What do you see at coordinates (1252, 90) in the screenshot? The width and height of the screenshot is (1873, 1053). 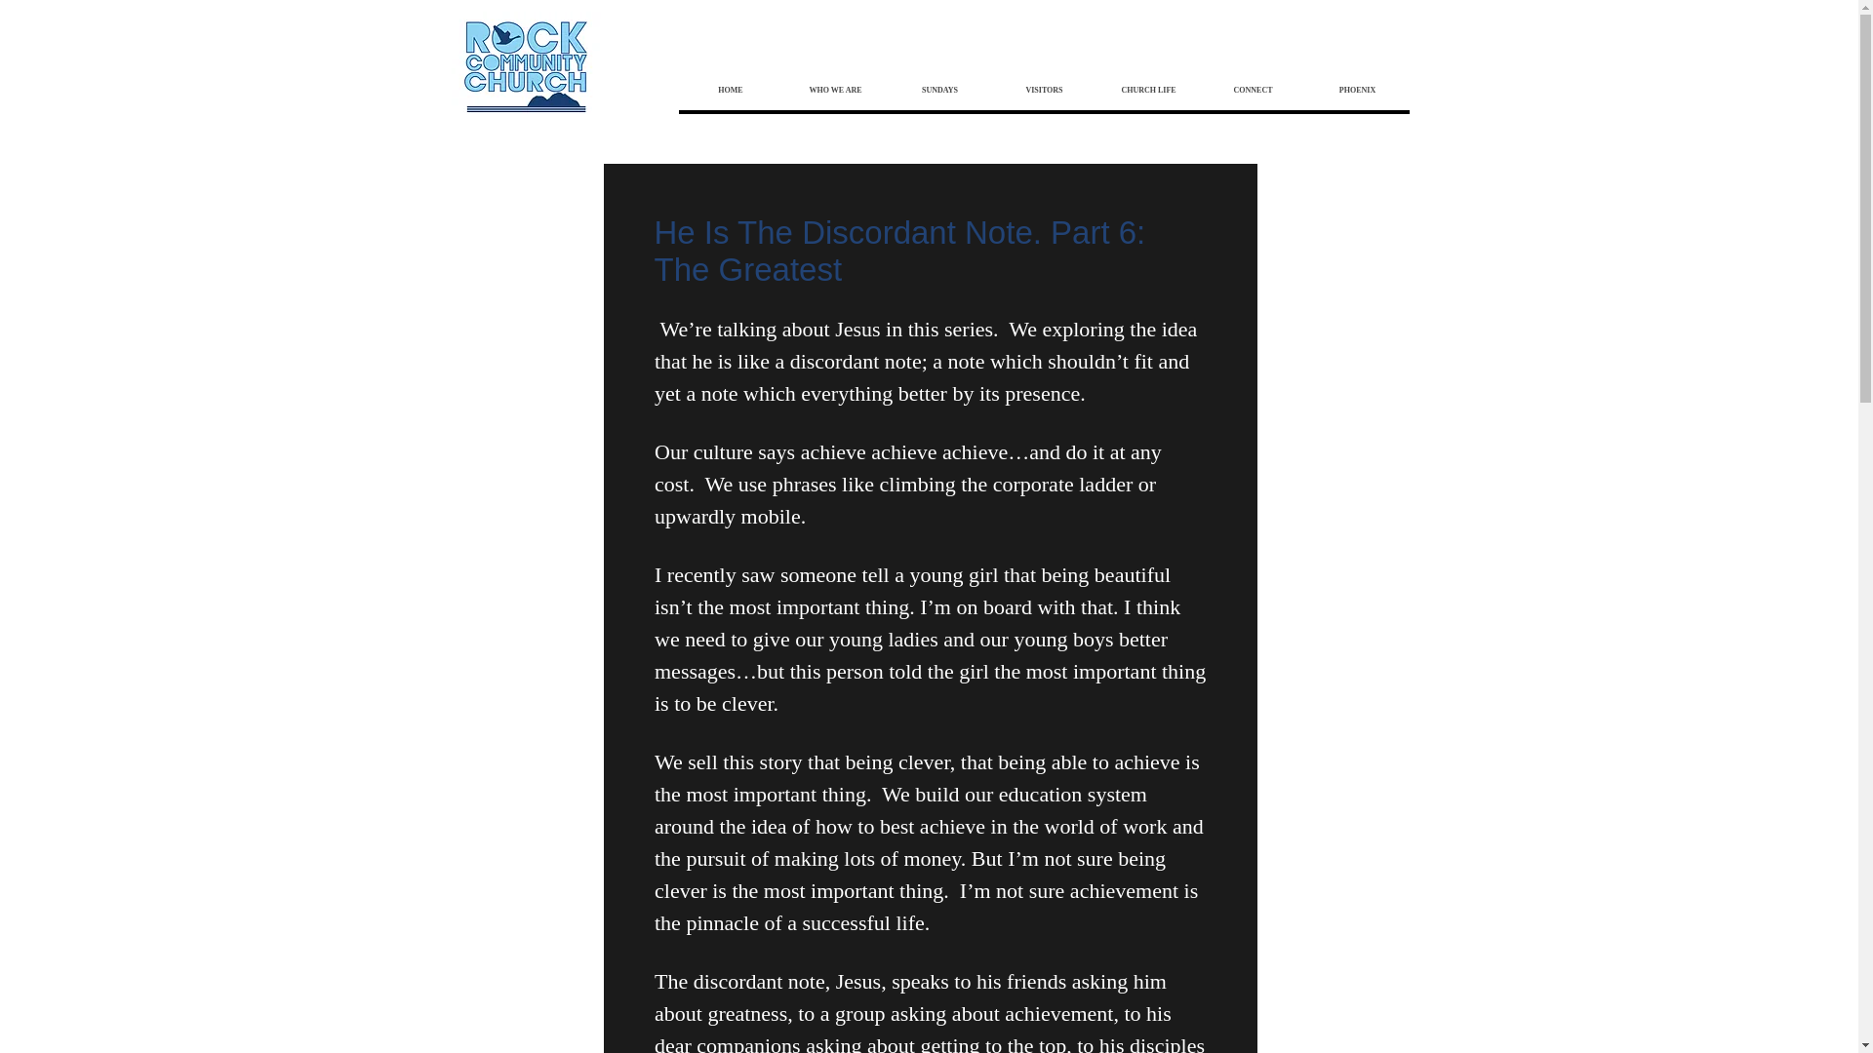 I see `CONNECT` at bounding box center [1252, 90].